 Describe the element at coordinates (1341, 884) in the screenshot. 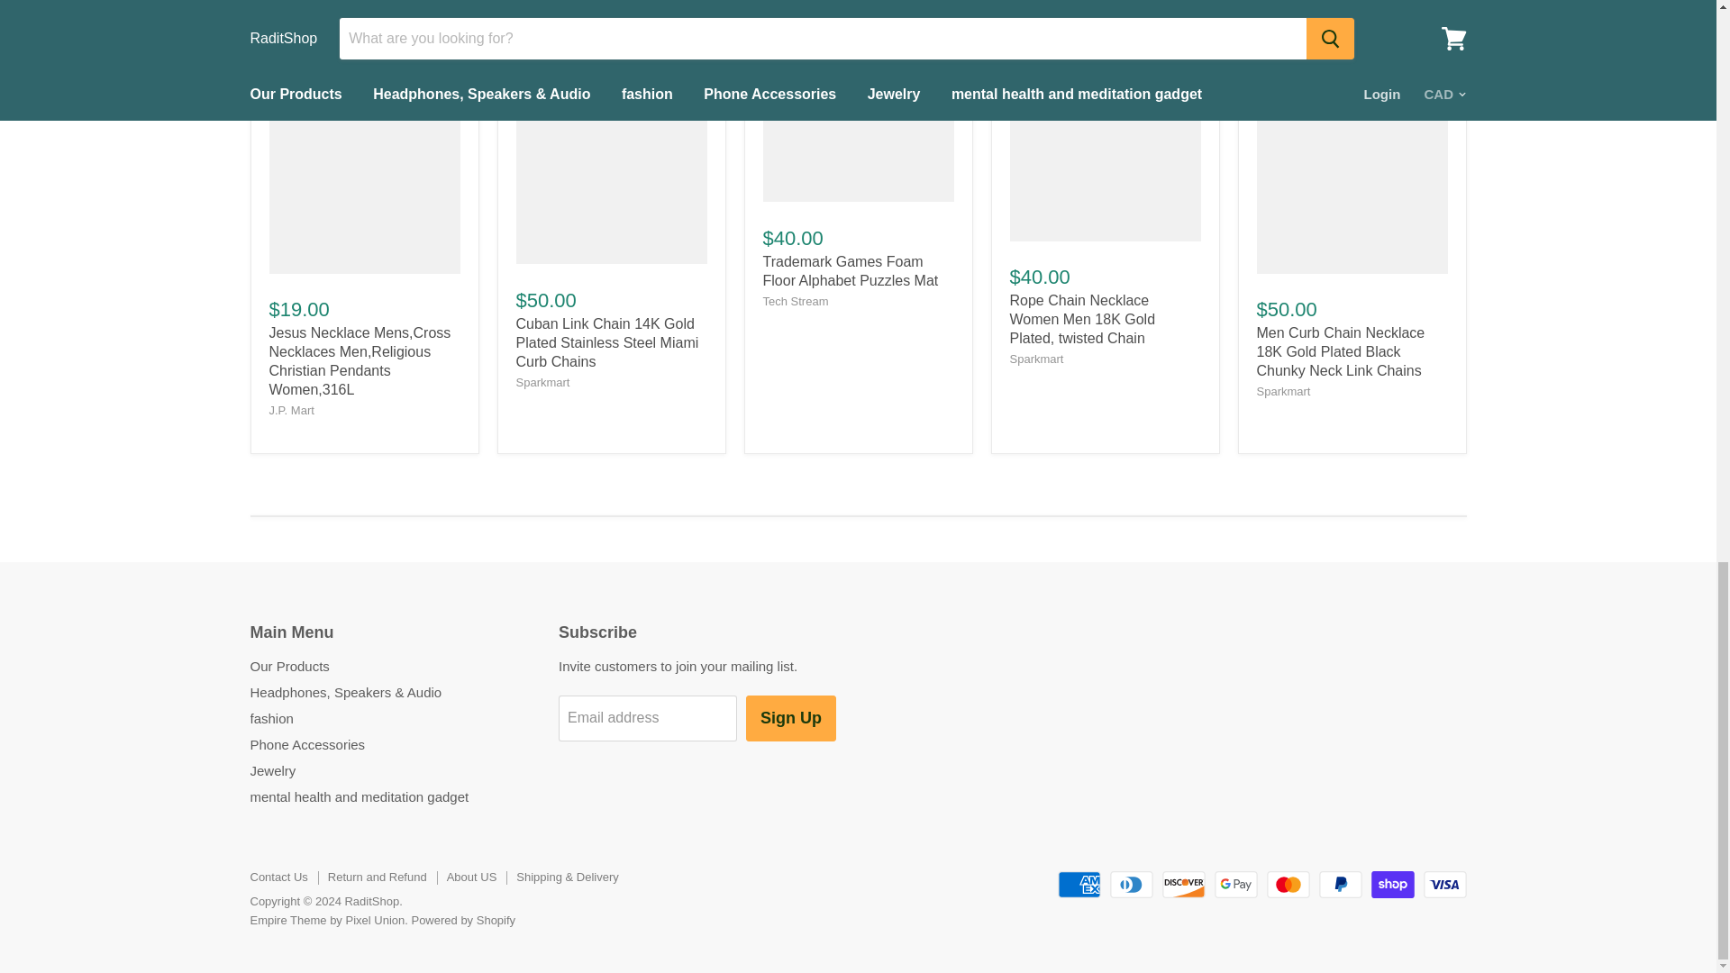

I see `PayPal` at that location.